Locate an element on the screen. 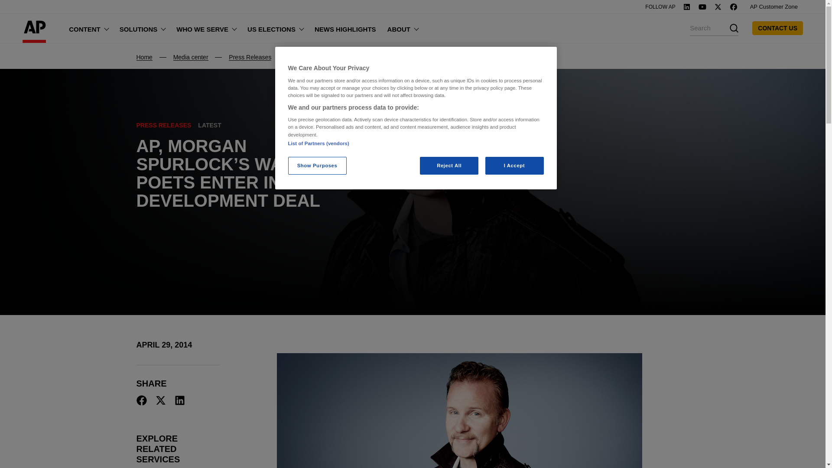  Linkedin is located at coordinates (686, 6).